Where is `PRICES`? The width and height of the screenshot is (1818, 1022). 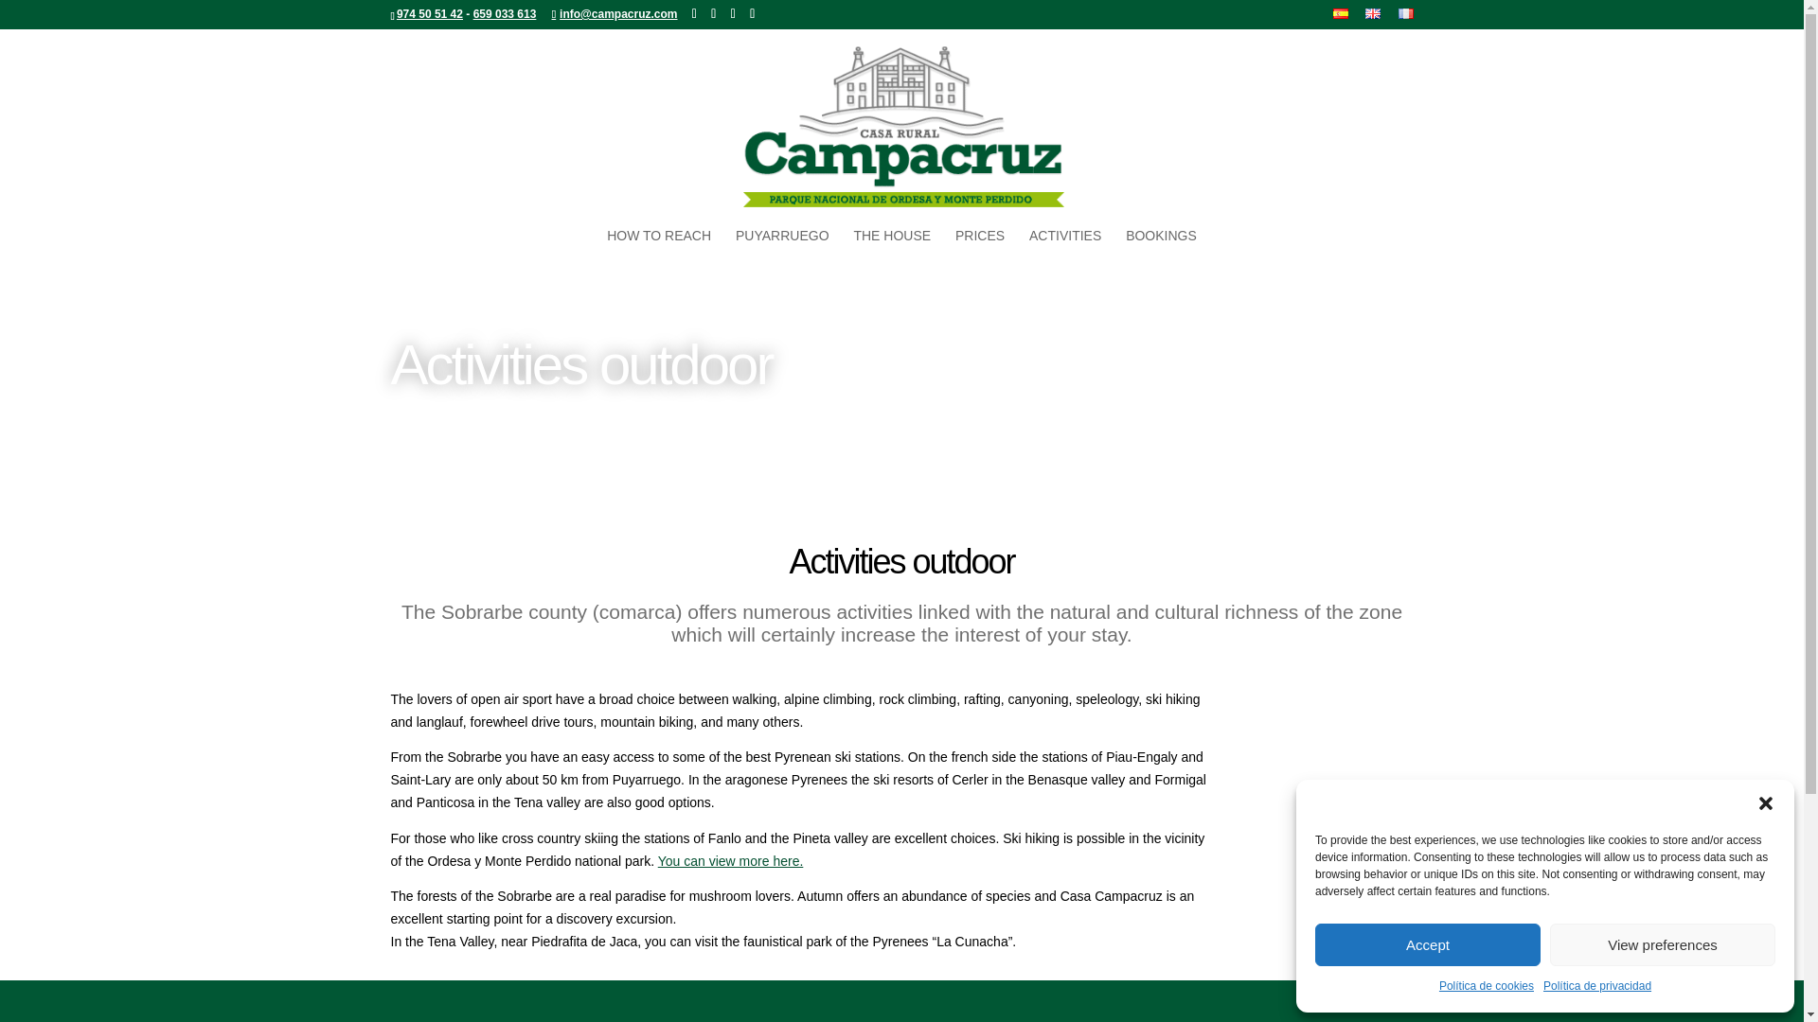
PRICES is located at coordinates (980, 252).